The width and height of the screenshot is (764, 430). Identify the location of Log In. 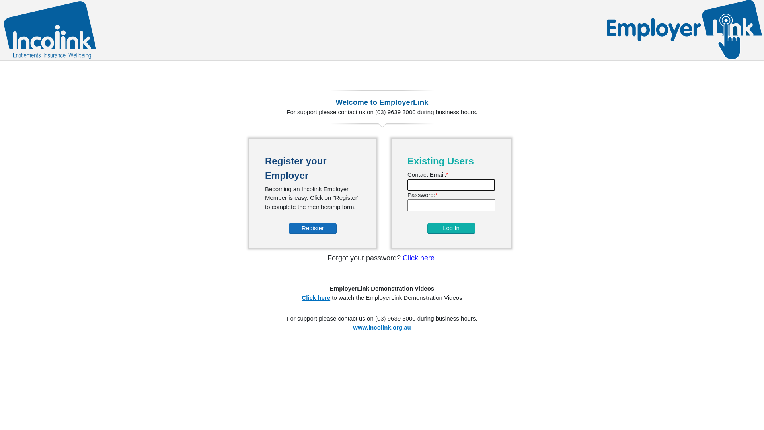
(451, 229).